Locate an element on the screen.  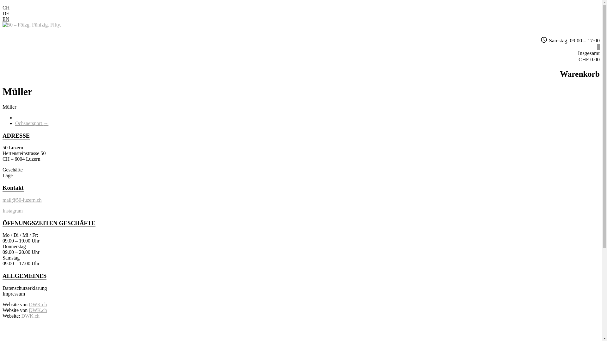
0 is located at coordinates (598, 47).